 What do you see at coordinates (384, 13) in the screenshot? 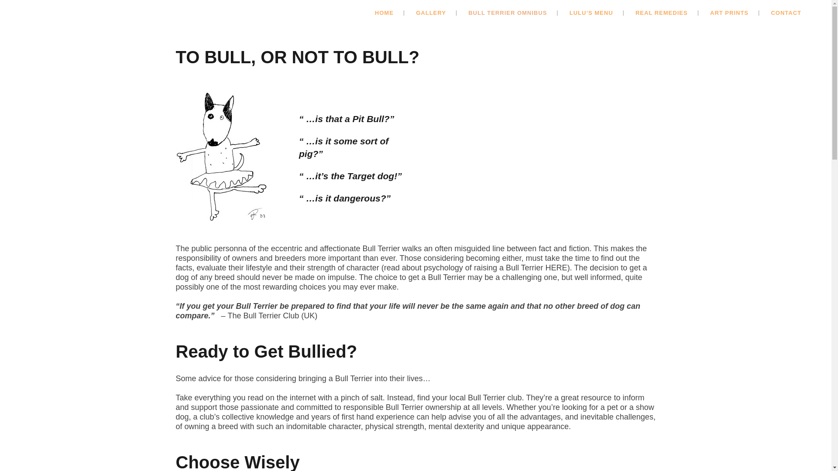
I see `HOME` at bounding box center [384, 13].